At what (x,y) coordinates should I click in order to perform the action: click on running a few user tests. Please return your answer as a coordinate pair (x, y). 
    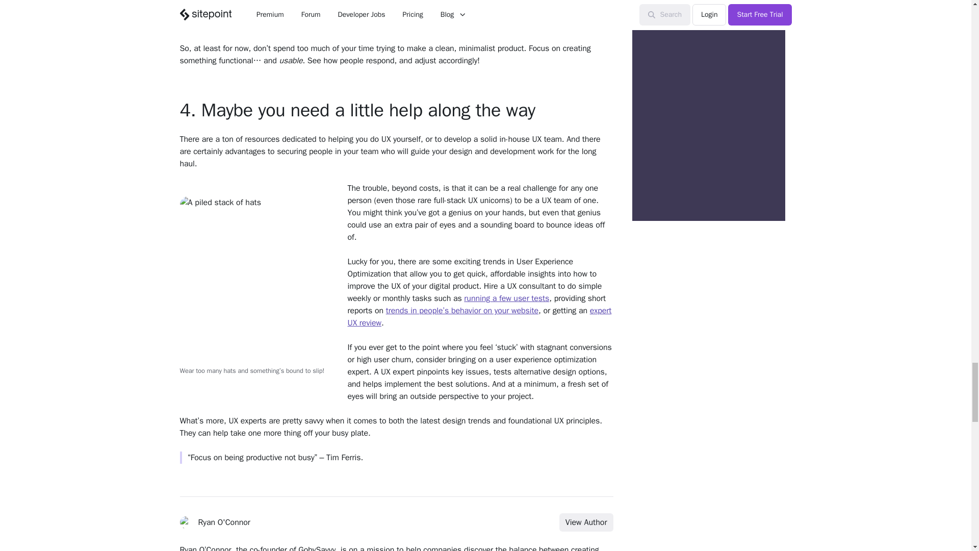
    Looking at the image, I should click on (507, 298).